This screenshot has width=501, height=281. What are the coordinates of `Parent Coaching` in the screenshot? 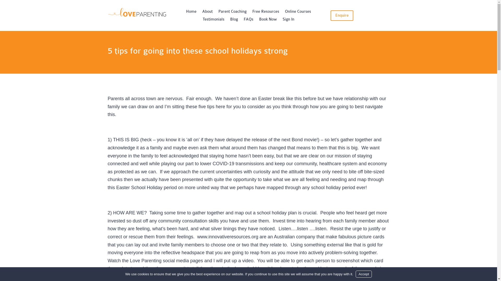 It's located at (232, 13).